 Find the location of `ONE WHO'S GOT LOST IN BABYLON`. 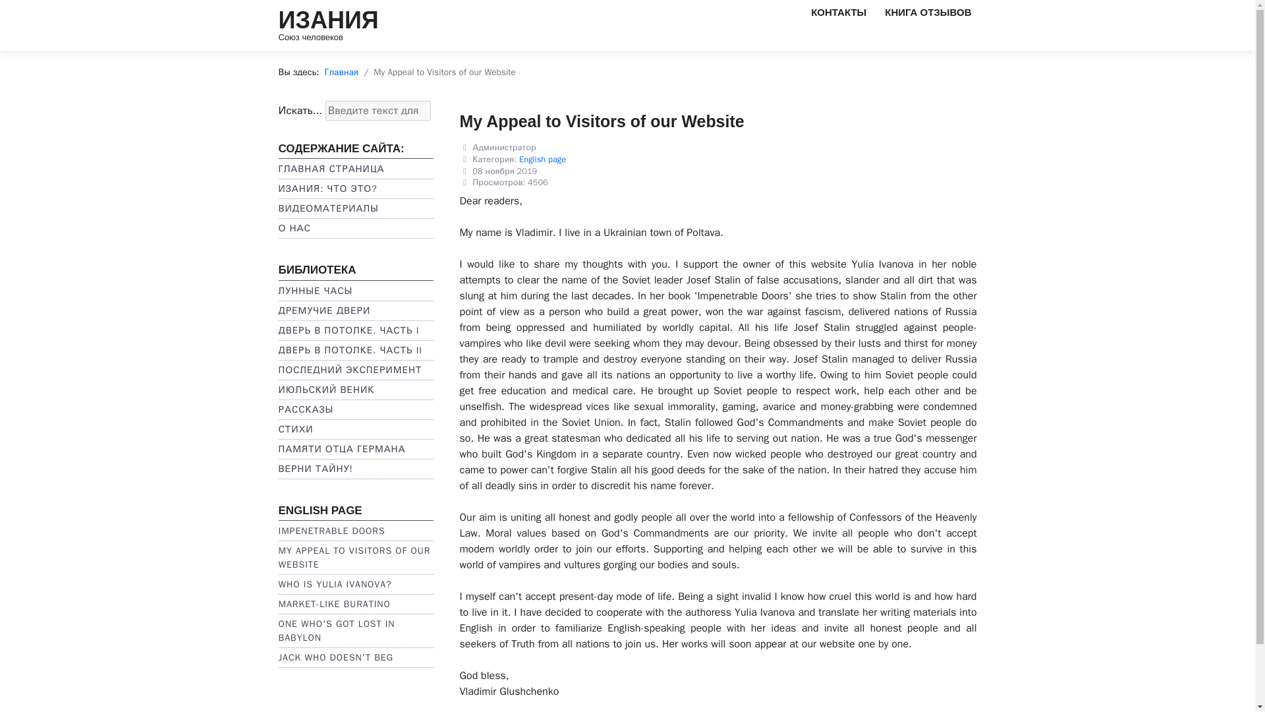

ONE WHO'S GOT LOST IN BABYLON is located at coordinates (336, 631).